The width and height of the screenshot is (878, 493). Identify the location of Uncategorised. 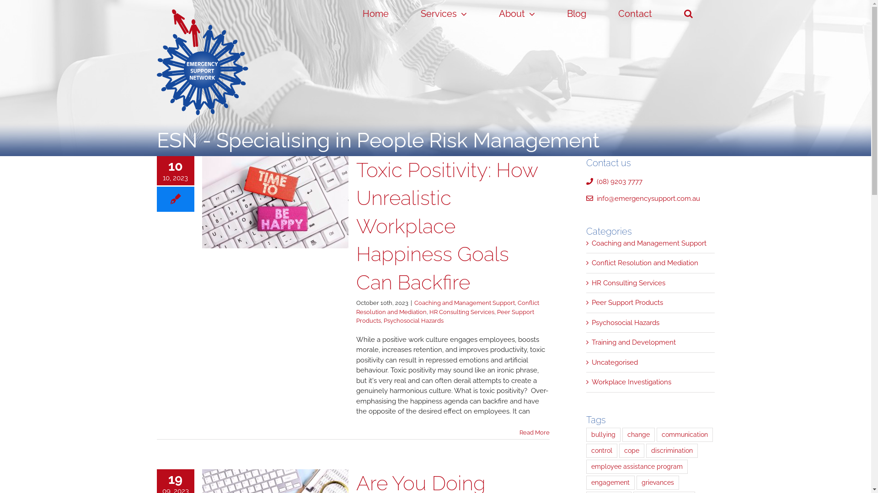
(651, 362).